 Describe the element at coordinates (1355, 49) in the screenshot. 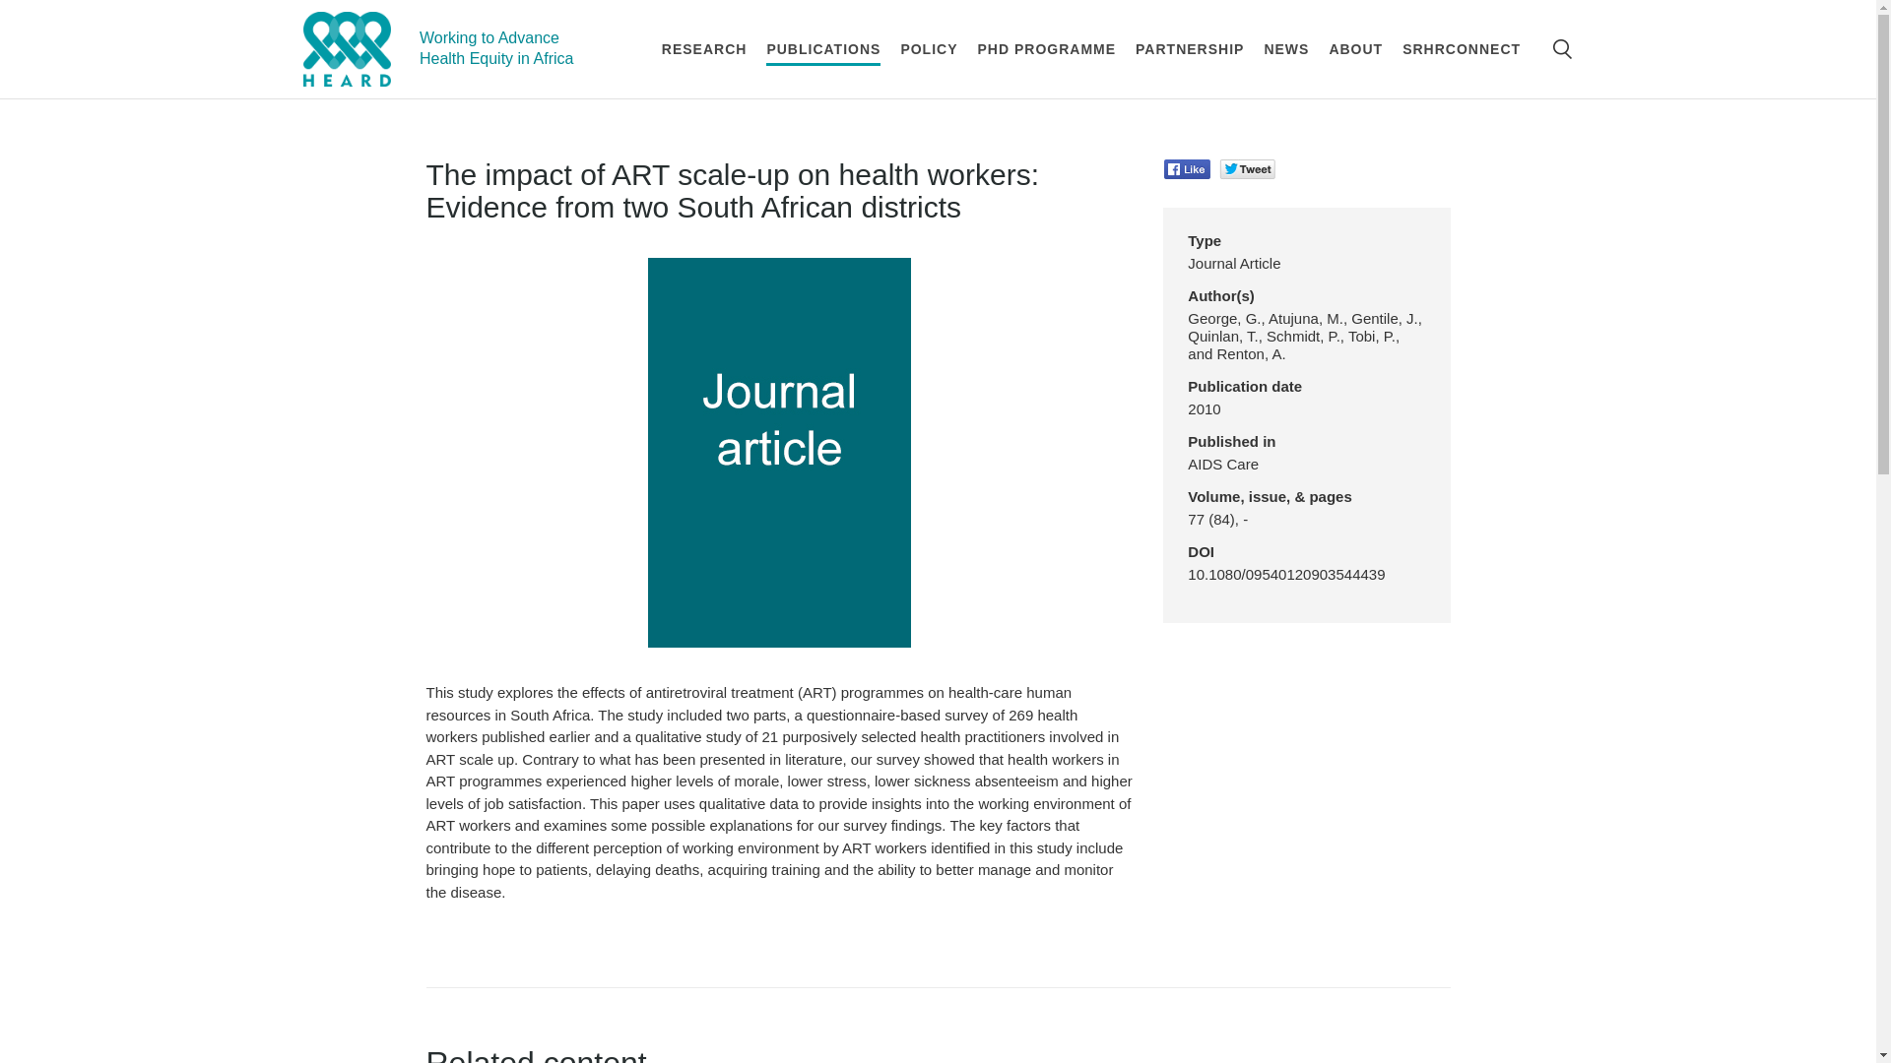

I see `ABOUT` at that location.